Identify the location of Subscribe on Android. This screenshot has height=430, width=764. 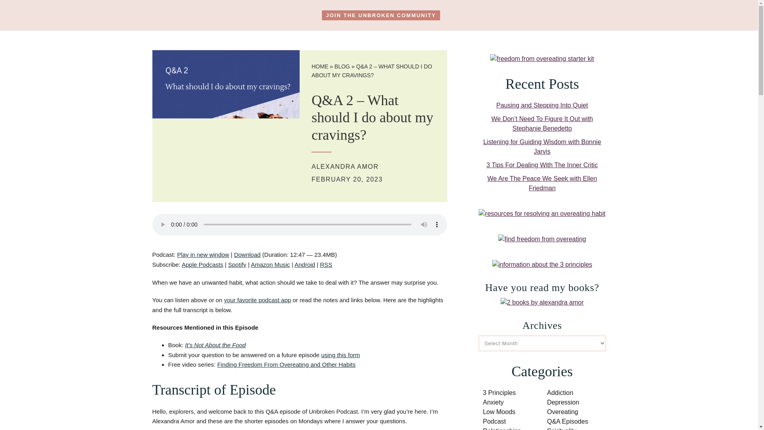
(304, 264).